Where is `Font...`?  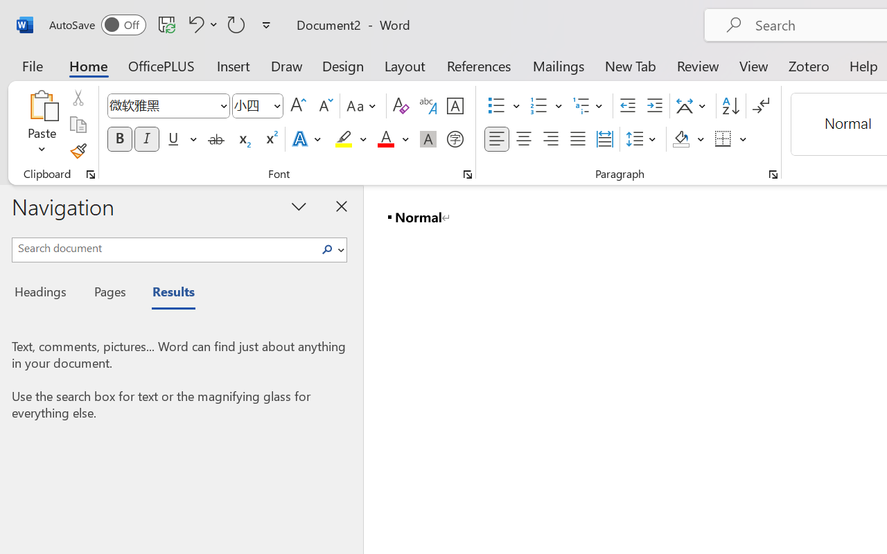
Font... is located at coordinates (468, 175).